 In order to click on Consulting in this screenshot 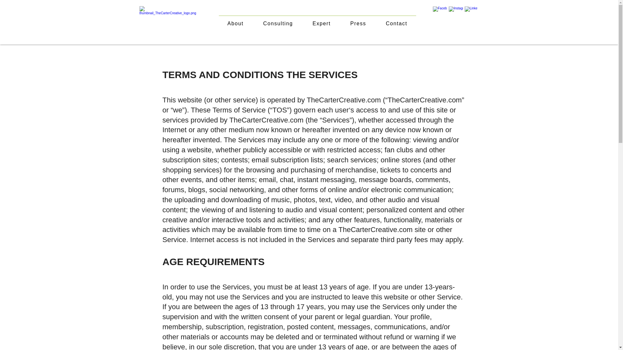, I will do `click(278, 23)`.